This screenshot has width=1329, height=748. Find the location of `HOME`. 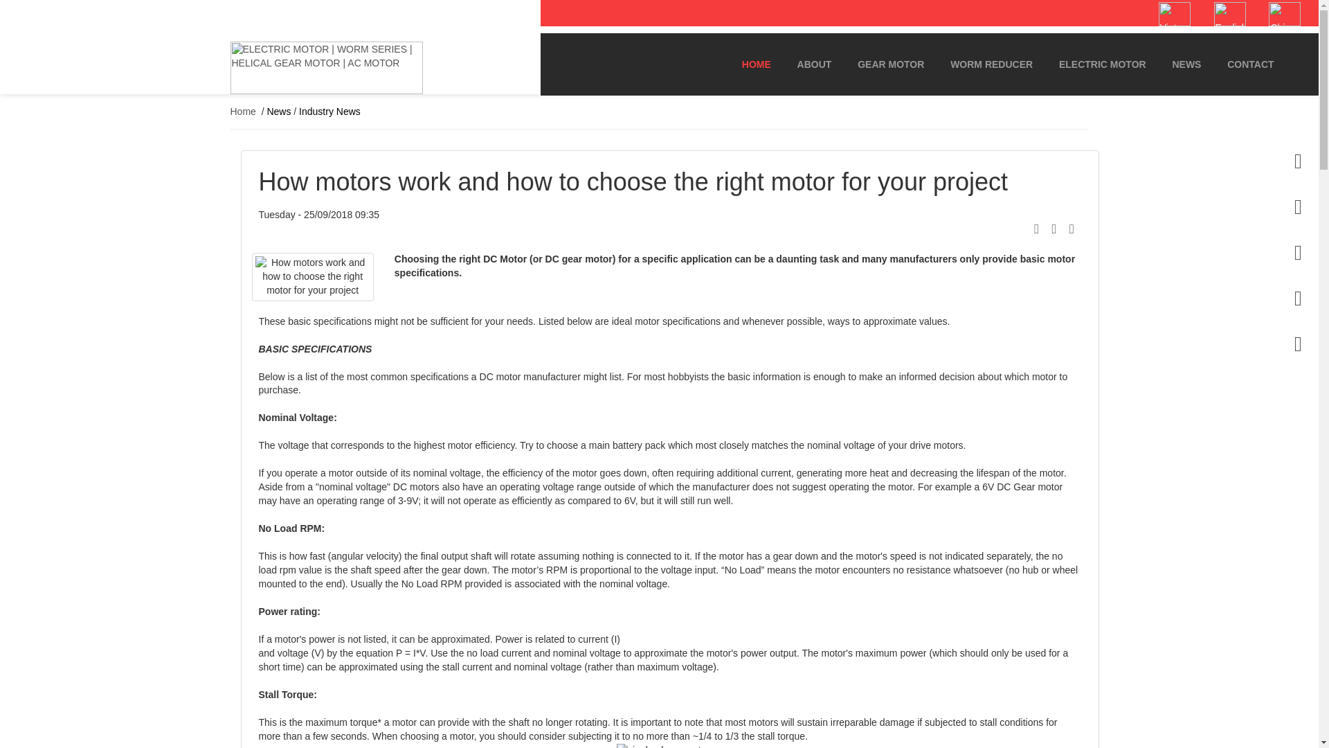

HOME is located at coordinates (756, 64).